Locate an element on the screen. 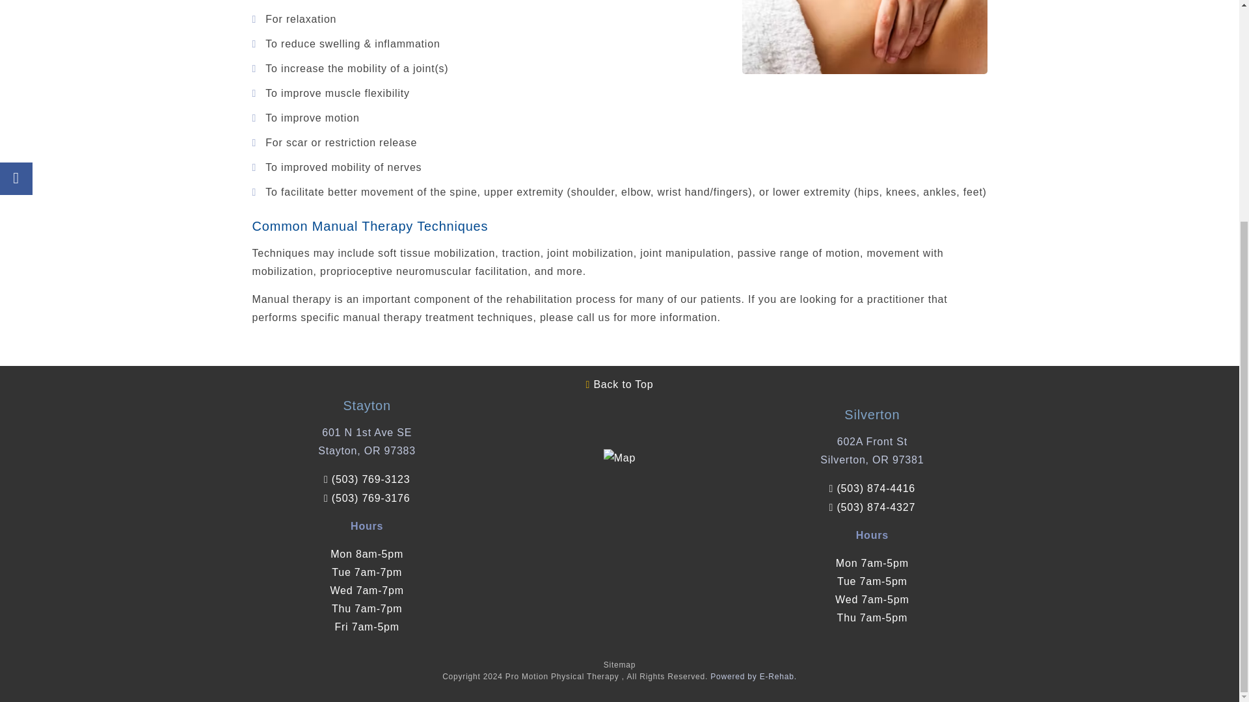  Back to Top is located at coordinates (619, 384).